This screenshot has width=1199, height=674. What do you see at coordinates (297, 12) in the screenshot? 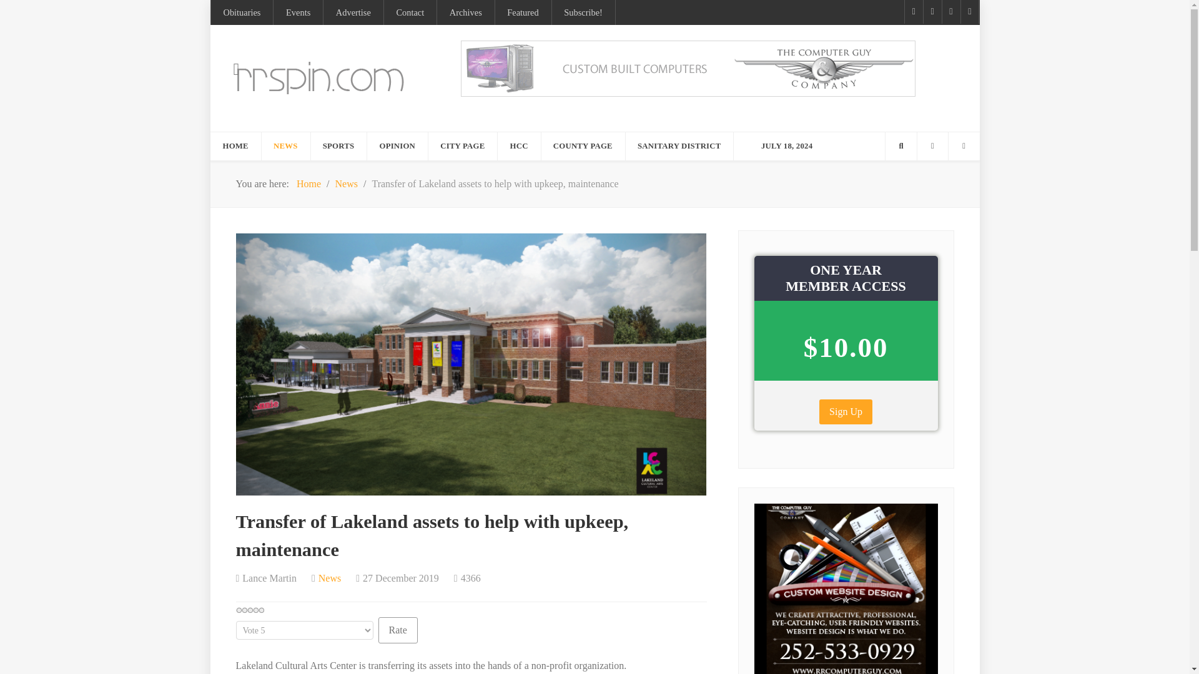
I see `Events` at bounding box center [297, 12].